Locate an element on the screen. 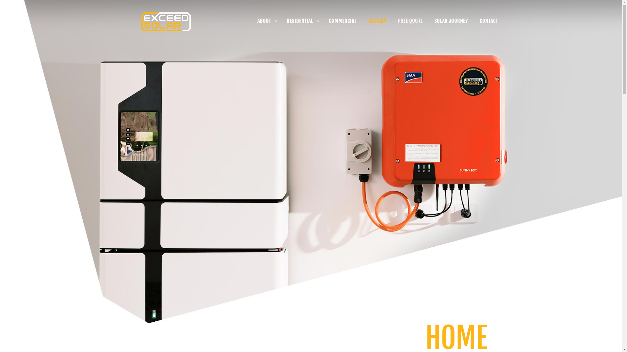 The width and height of the screenshot is (627, 352). head-bg-battery-2 is located at coordinates (311, 162).